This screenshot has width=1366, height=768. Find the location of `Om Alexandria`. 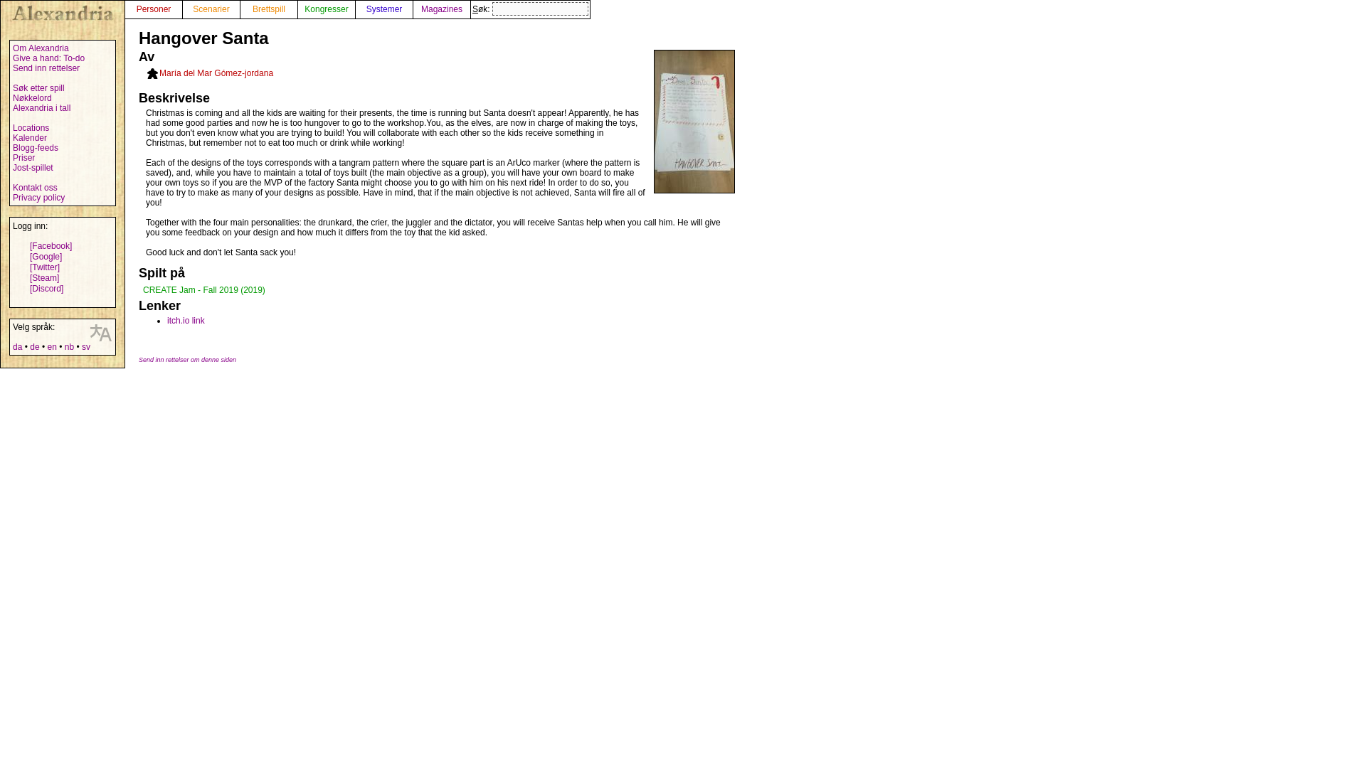

Om Alexandria is located at coordinates (41, 48).